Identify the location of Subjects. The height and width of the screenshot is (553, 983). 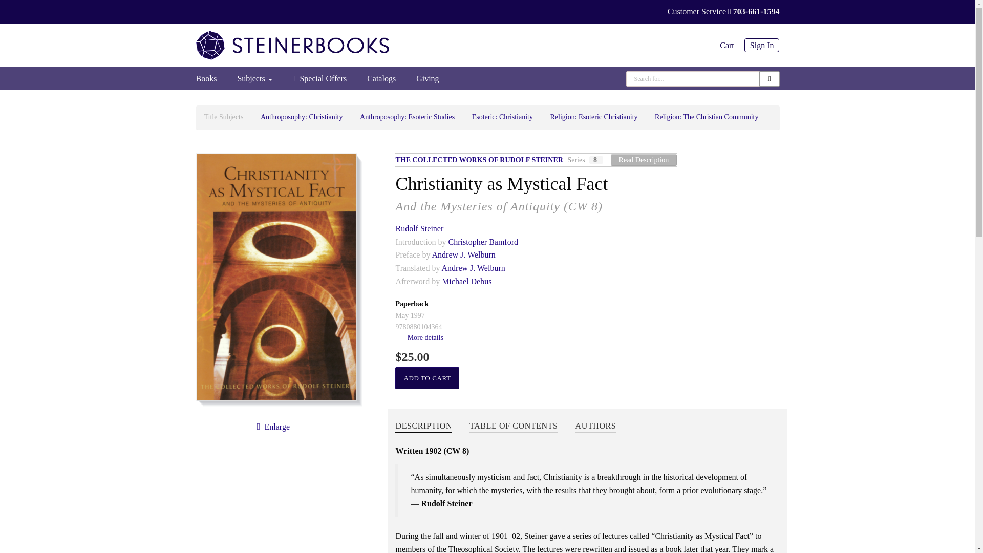
(254, 78).